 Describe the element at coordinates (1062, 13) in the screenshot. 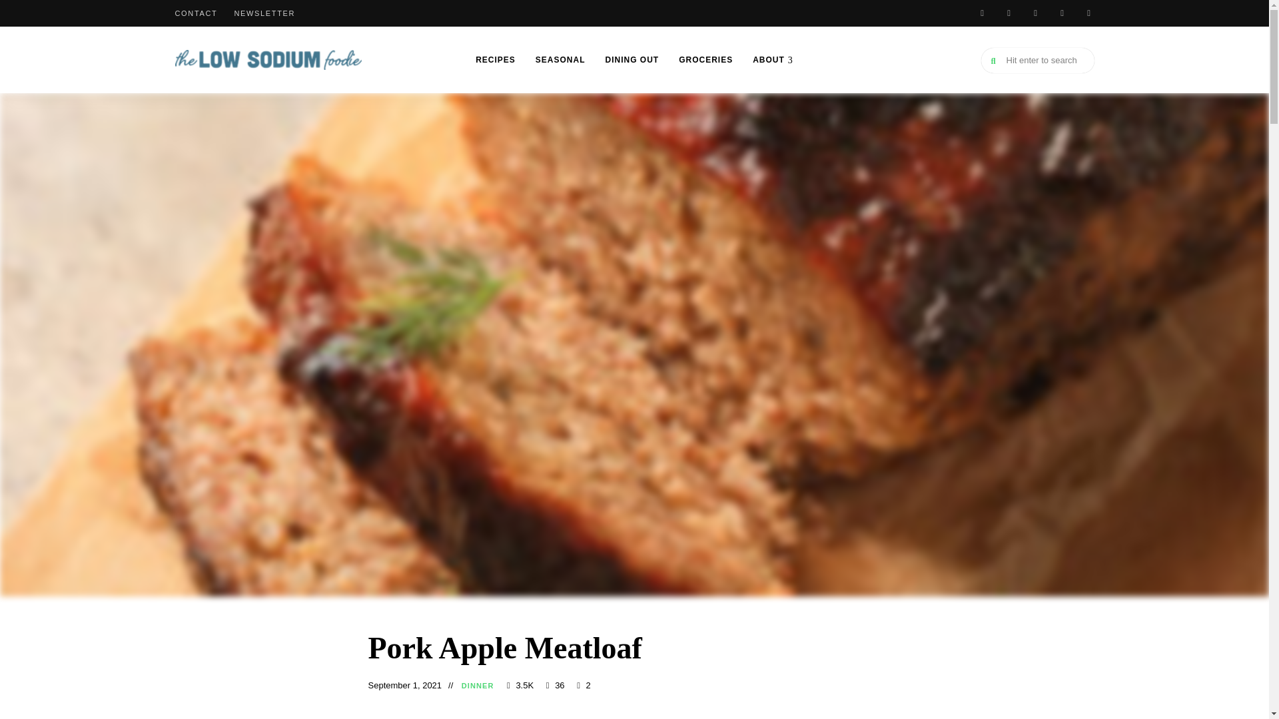

I see `twitter` at that location.